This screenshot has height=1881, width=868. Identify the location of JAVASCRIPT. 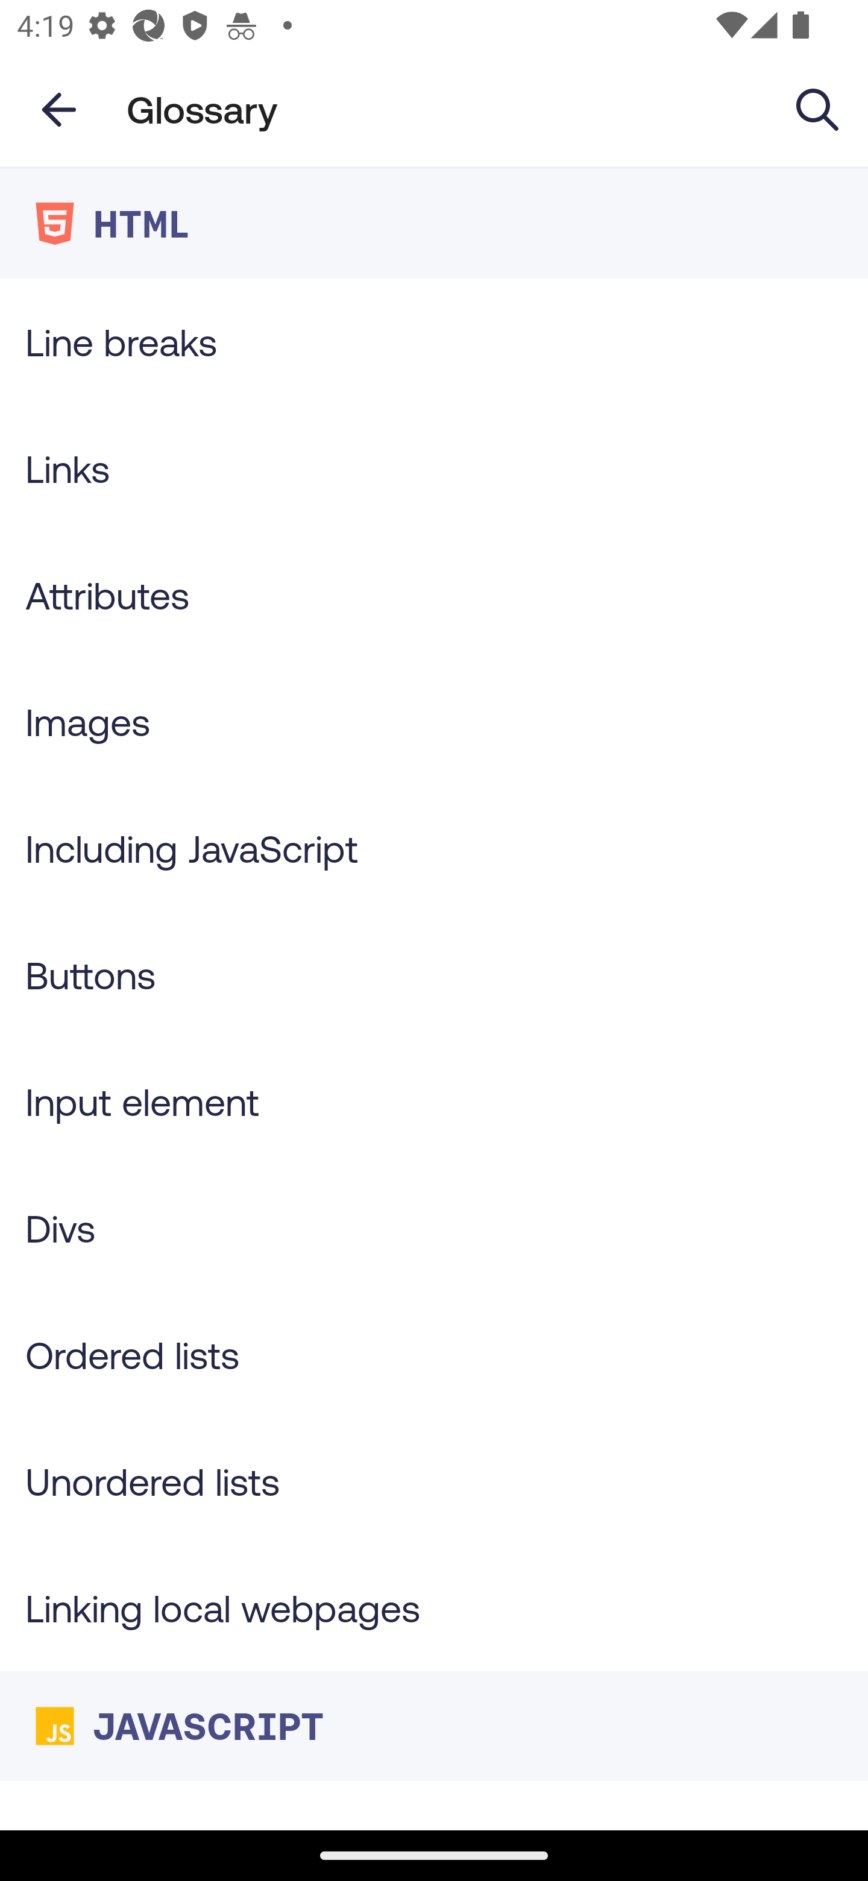
(434, 1725).